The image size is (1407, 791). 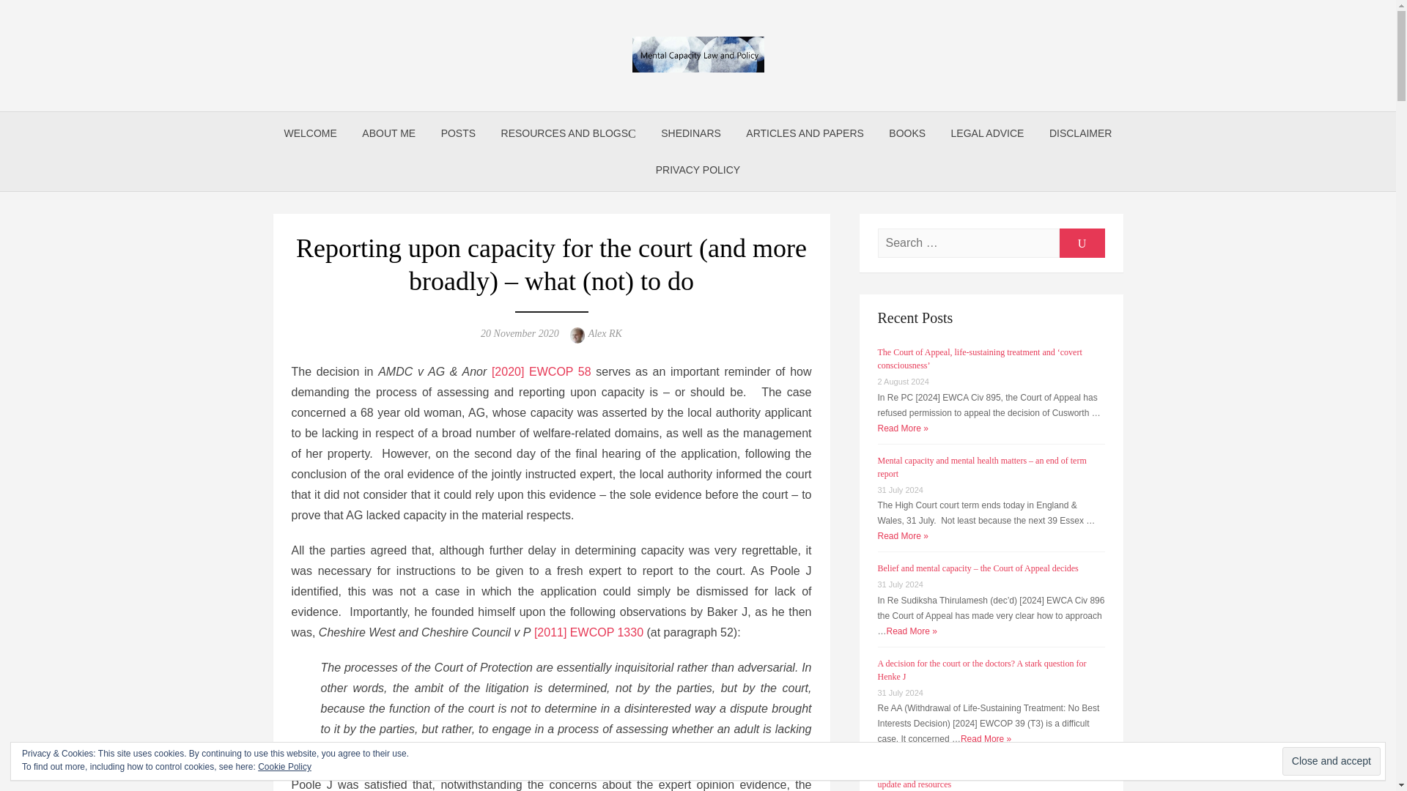 I want to click on DISCLAIMER, so click(x=1080, y=133).